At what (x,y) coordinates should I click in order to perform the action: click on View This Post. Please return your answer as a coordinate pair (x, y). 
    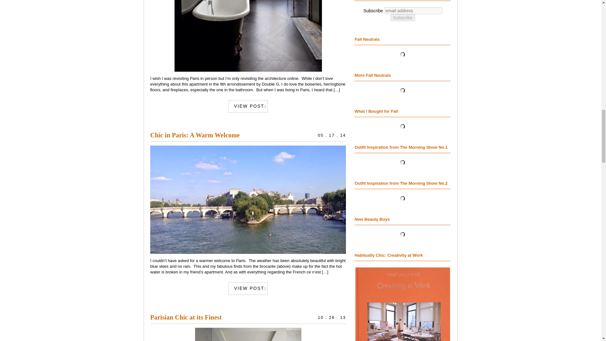
    Looking at the image, I should click on (248, 106).